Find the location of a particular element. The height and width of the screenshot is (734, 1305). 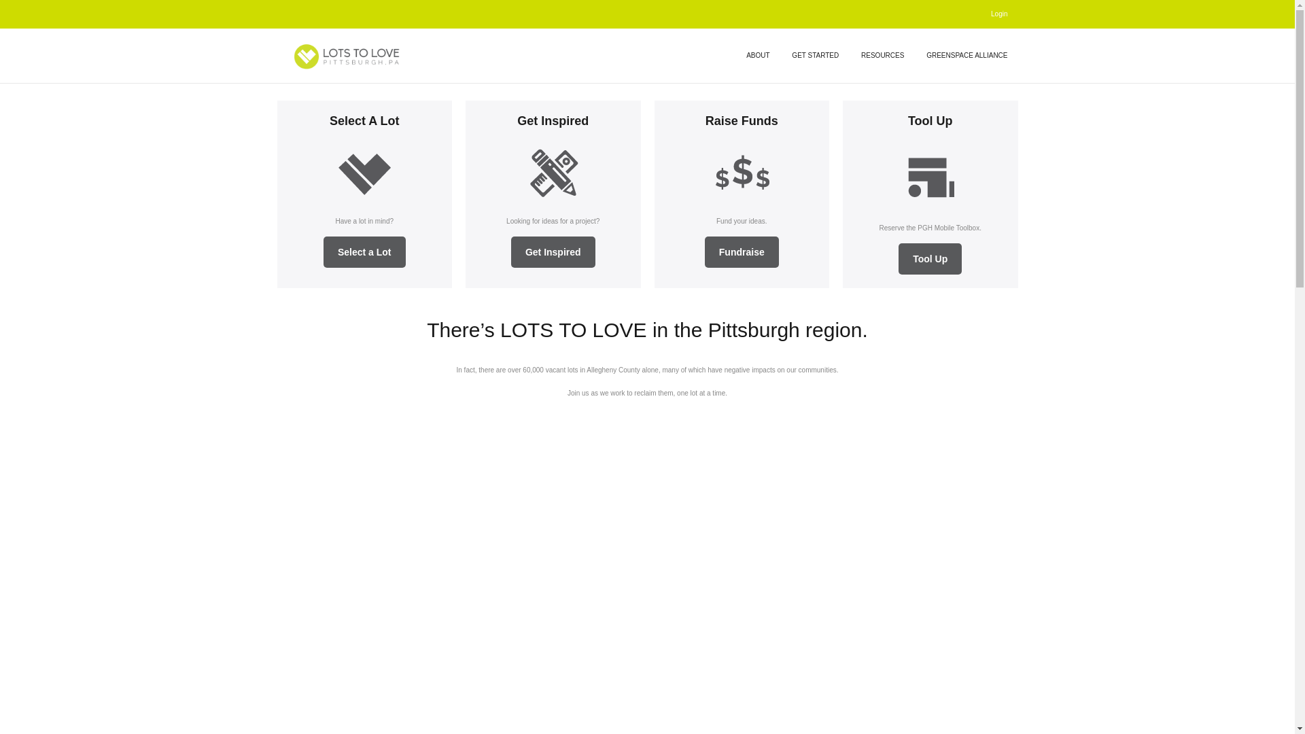

Select a Lot is located at coordinates (742, 251).